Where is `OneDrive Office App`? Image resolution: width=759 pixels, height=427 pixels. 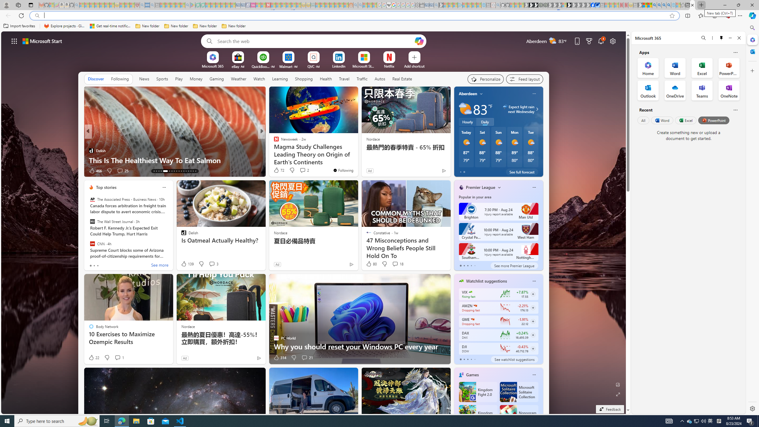 OneDrive Office App is located at coordinates (675, 90).